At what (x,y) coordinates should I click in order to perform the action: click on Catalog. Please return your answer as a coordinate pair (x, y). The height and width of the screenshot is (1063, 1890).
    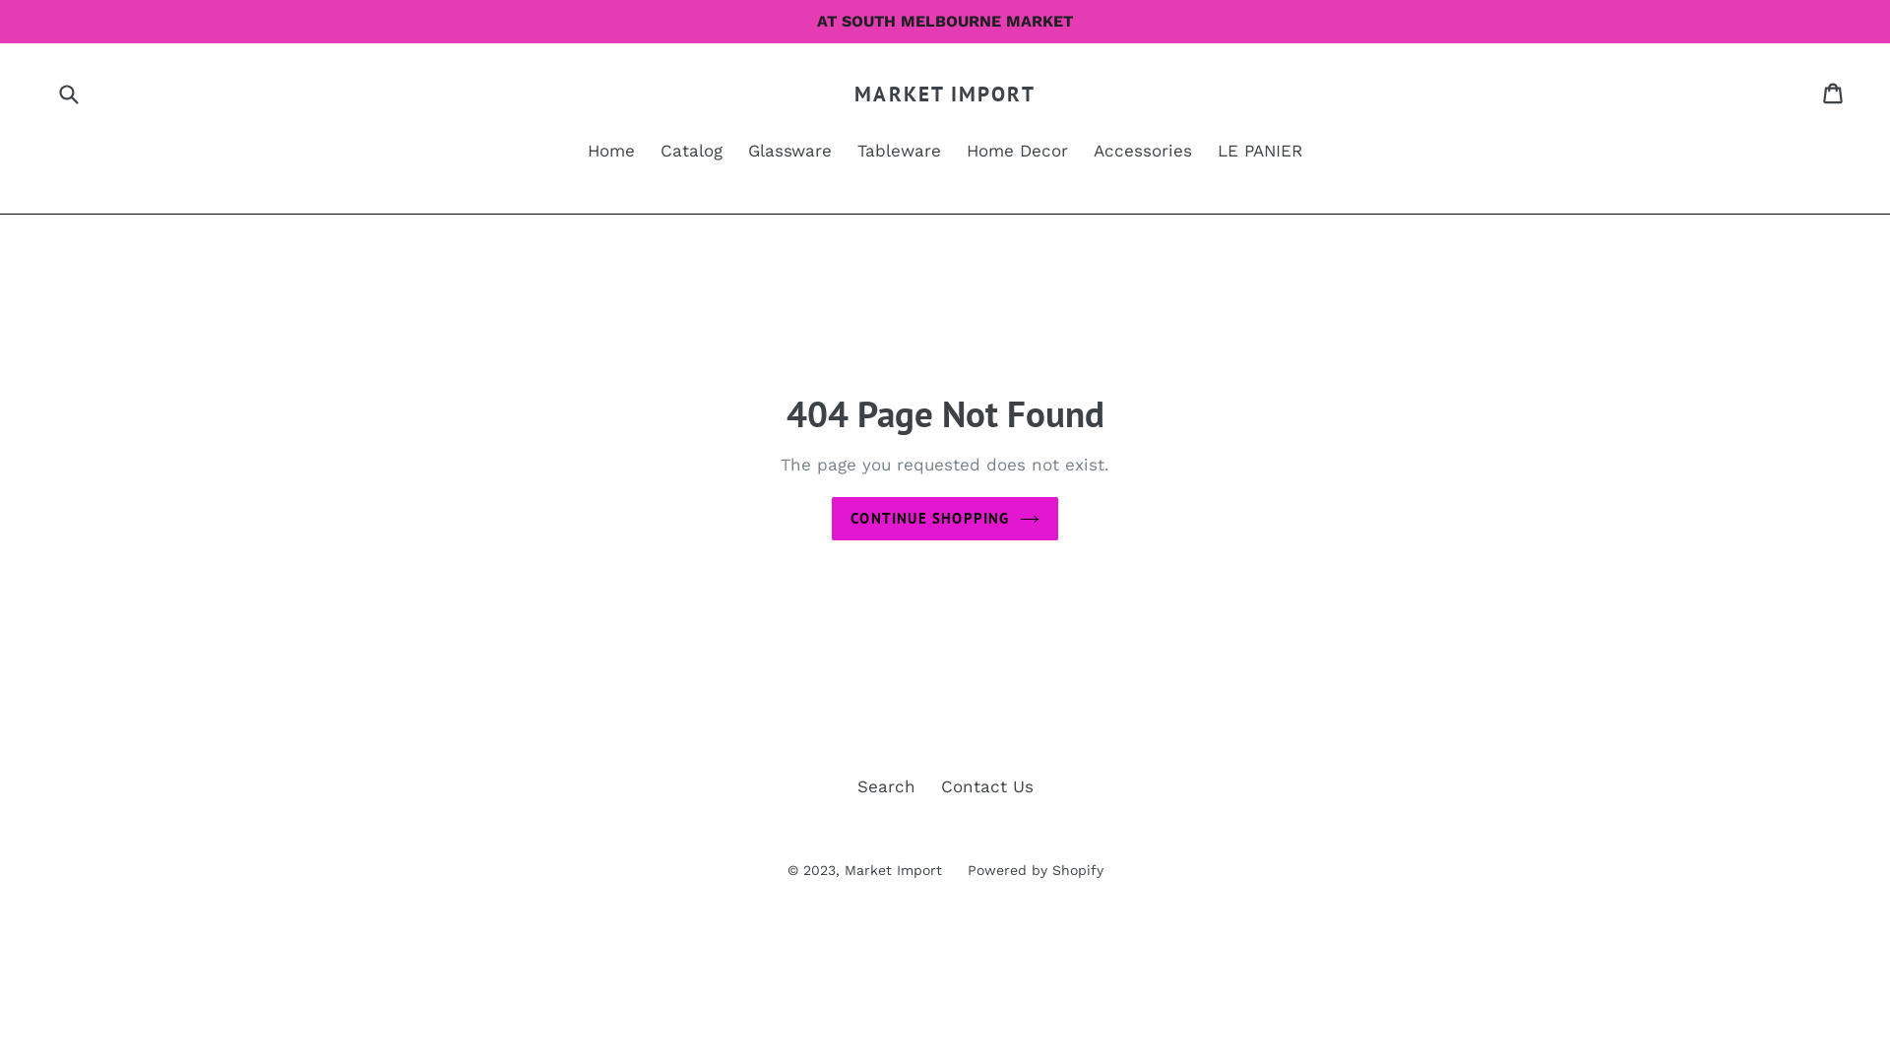
    Looking at the image, I should click on (691, 154).